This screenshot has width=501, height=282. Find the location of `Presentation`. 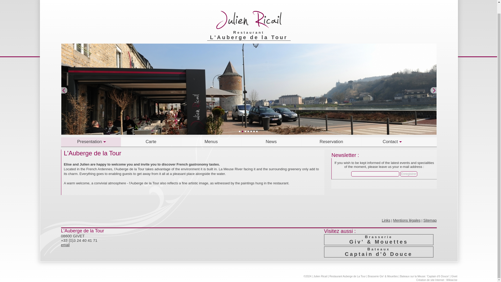

Presentation is located at coordinates (91, 142).